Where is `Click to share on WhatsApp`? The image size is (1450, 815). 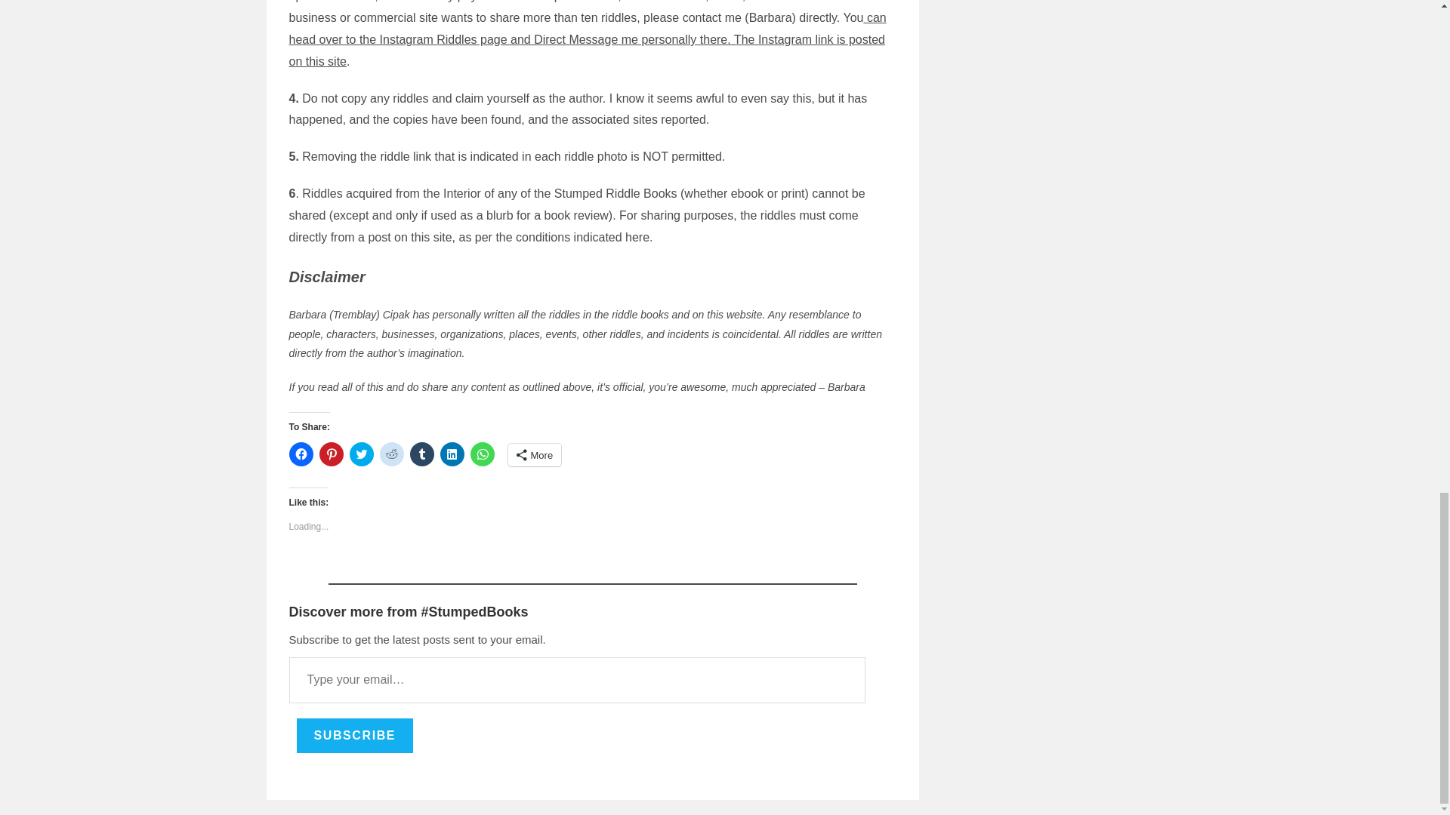
Click to share on WhatsApp is located at coordinates (482, 454).